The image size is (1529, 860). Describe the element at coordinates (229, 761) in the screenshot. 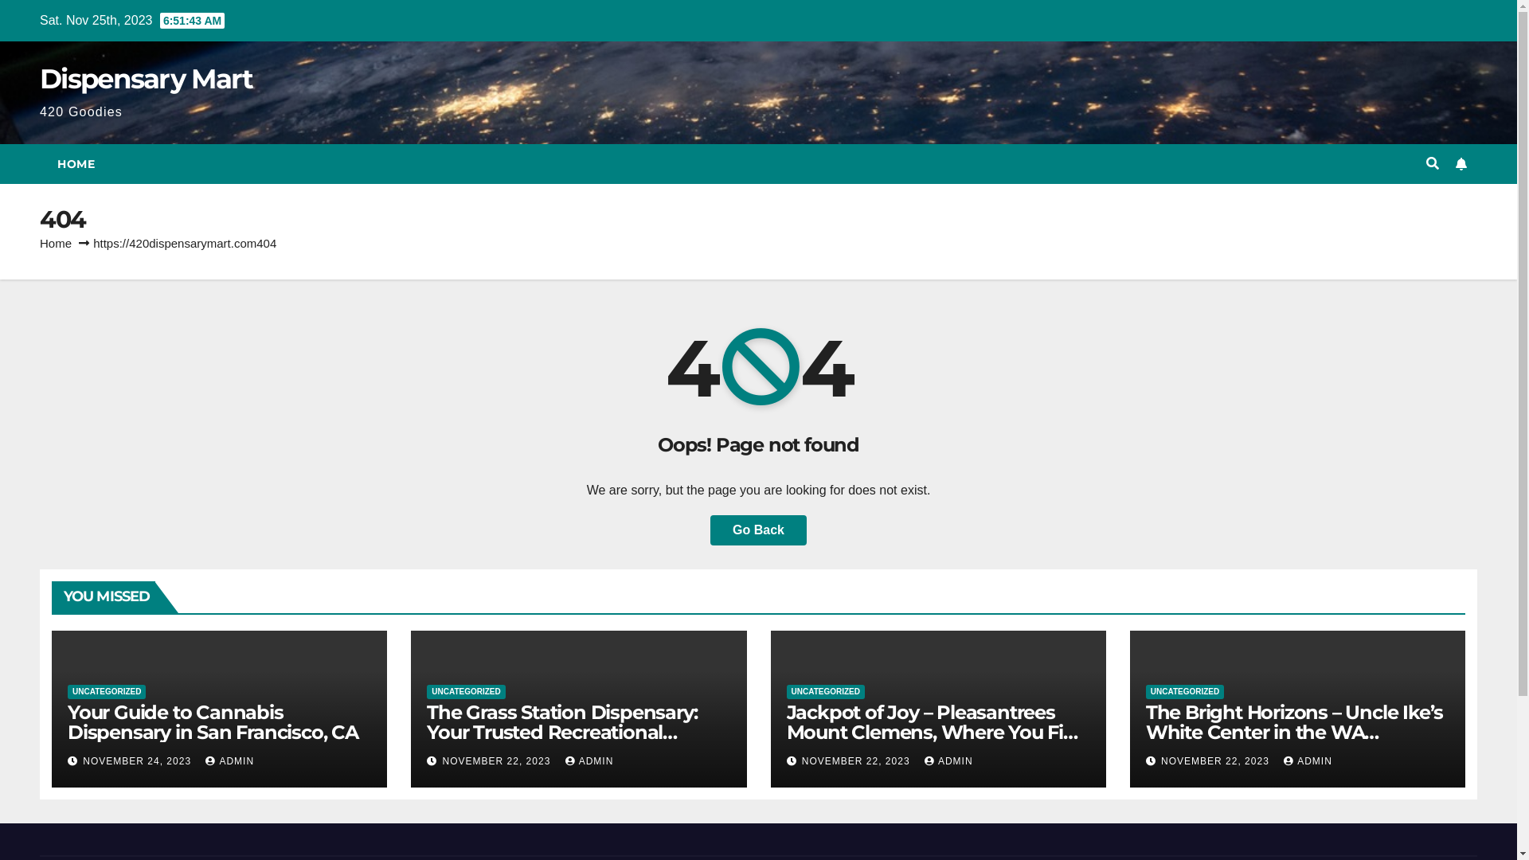

I see `ADMIN` at that location.